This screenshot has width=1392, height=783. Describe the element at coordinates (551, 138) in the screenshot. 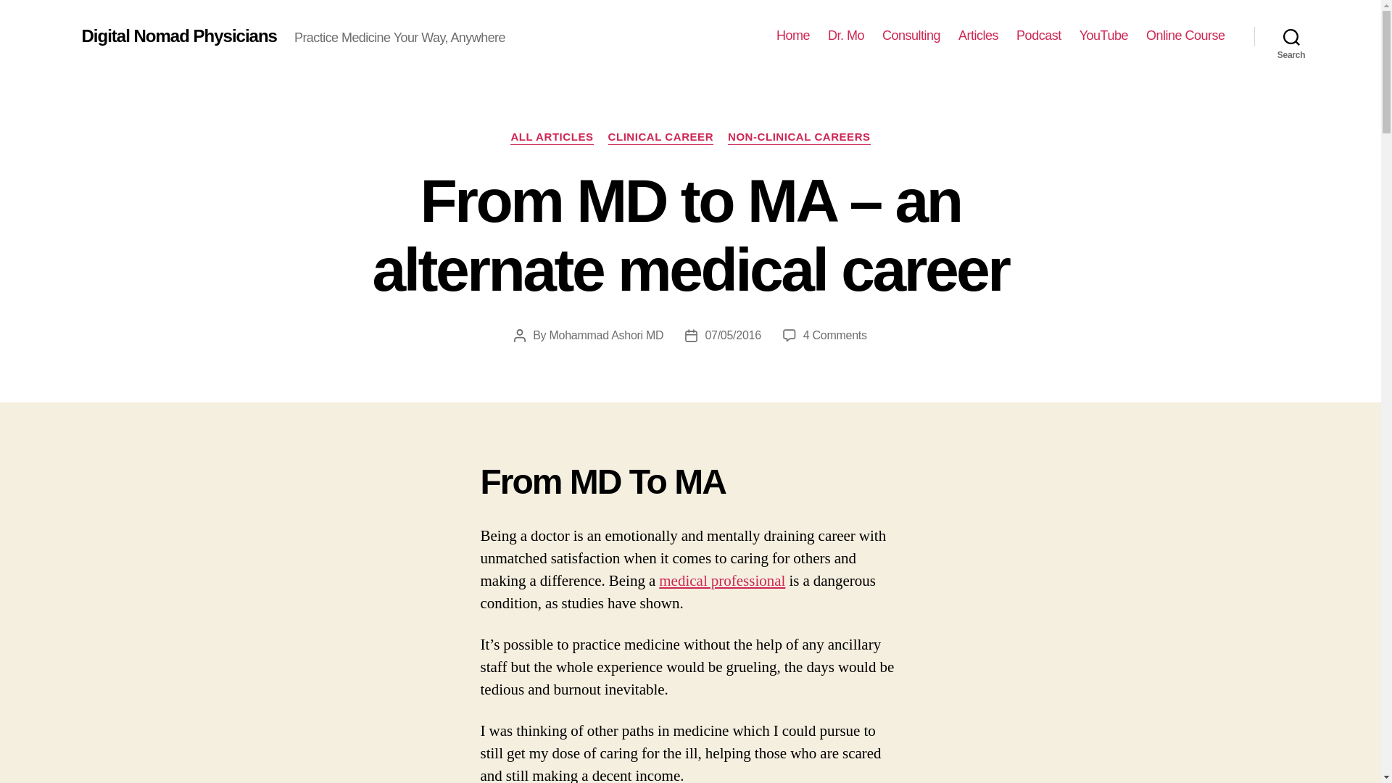

I see `ALL ARTICLES` at that location.